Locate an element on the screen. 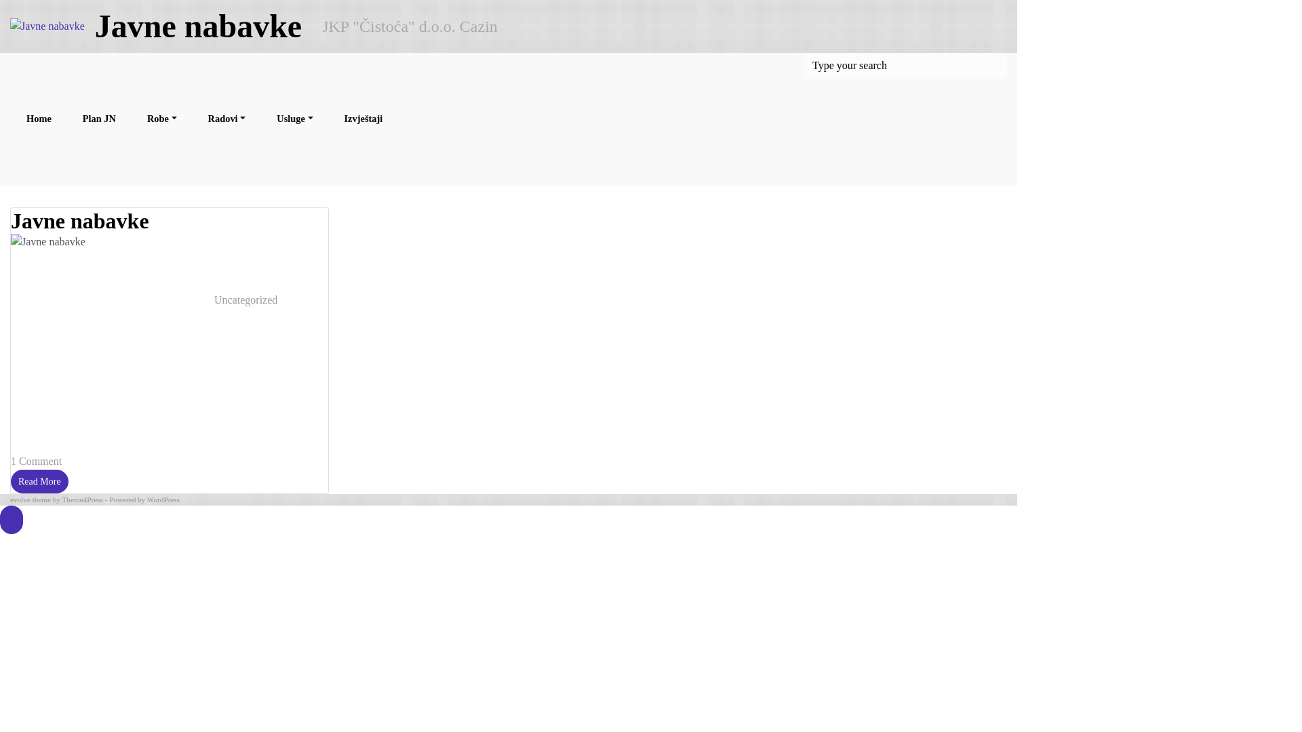  Home is located at coordinates (39, 119).